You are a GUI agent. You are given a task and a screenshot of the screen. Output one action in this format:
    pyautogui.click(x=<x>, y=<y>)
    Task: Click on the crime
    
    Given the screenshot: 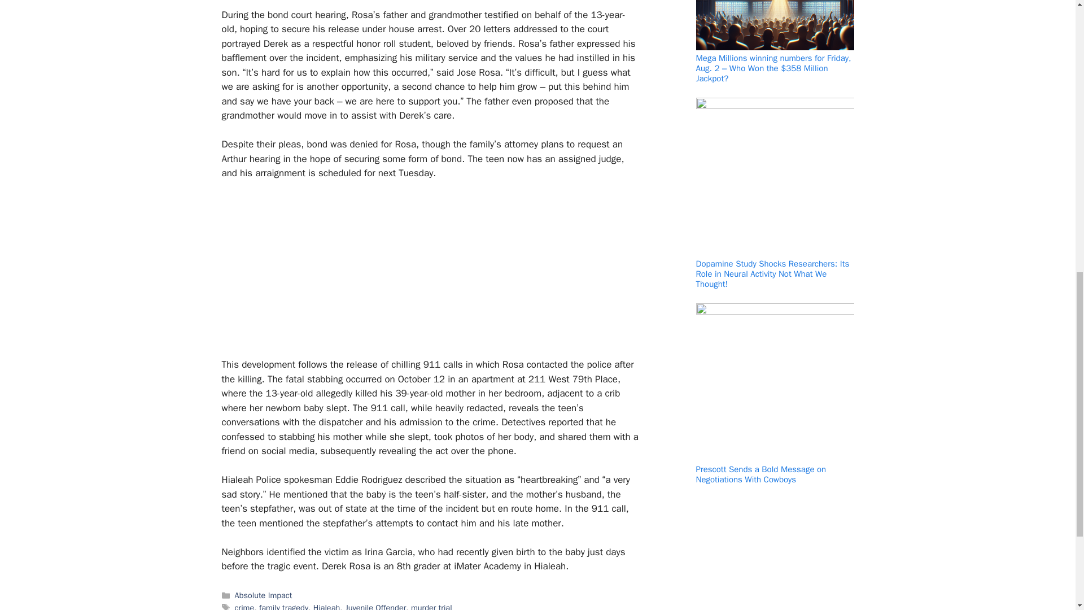 What is the action you would take?
    pyautogui.click(x=245, y=607)
    